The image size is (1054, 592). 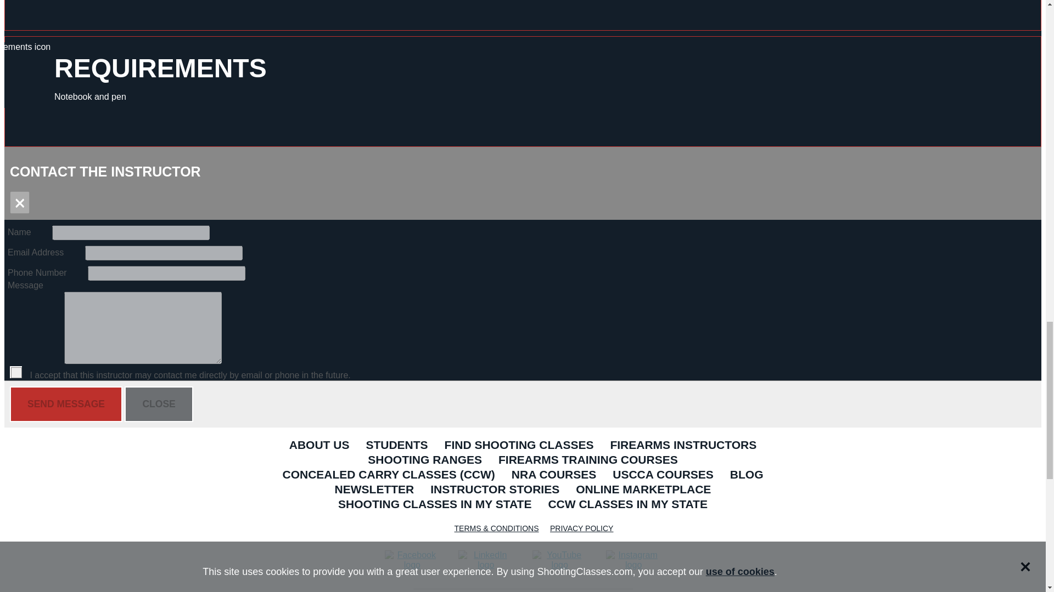 What do you see at coordinates (747, 476) in the screenshot?
I see `BLOG` at bounding box center [747, 476].